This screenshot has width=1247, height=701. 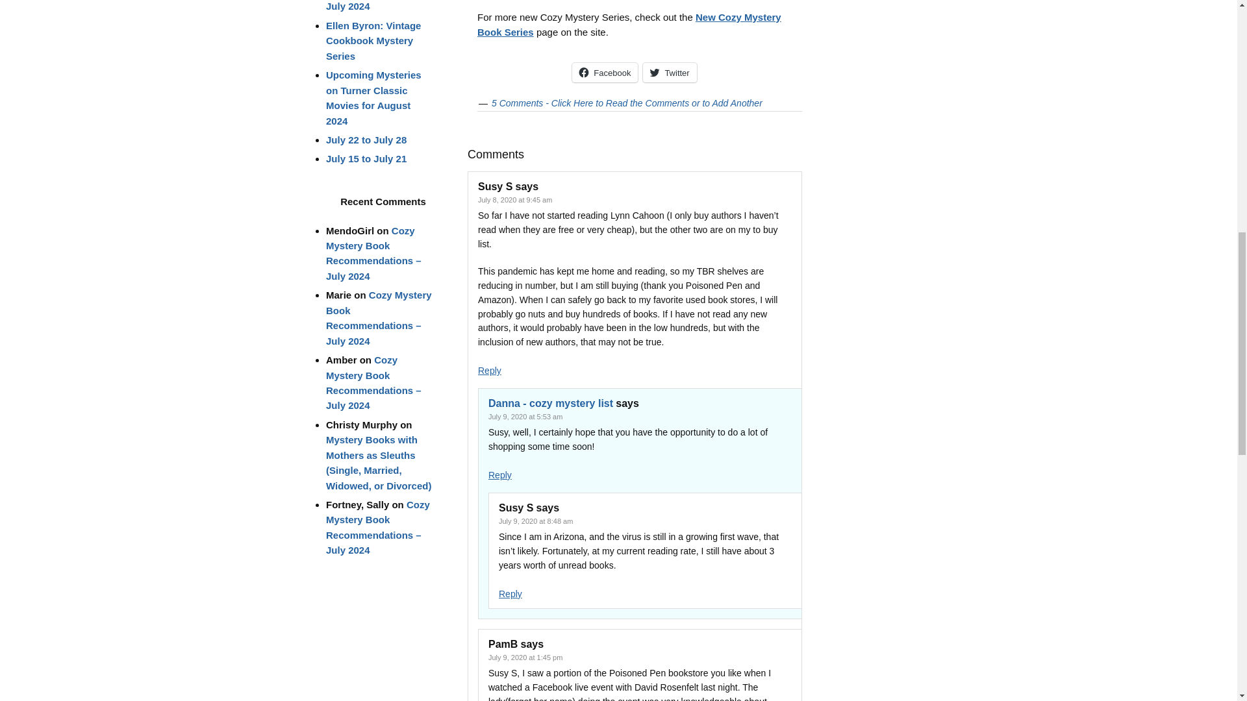 I want to click on Reply, so click(x=500, y=474).